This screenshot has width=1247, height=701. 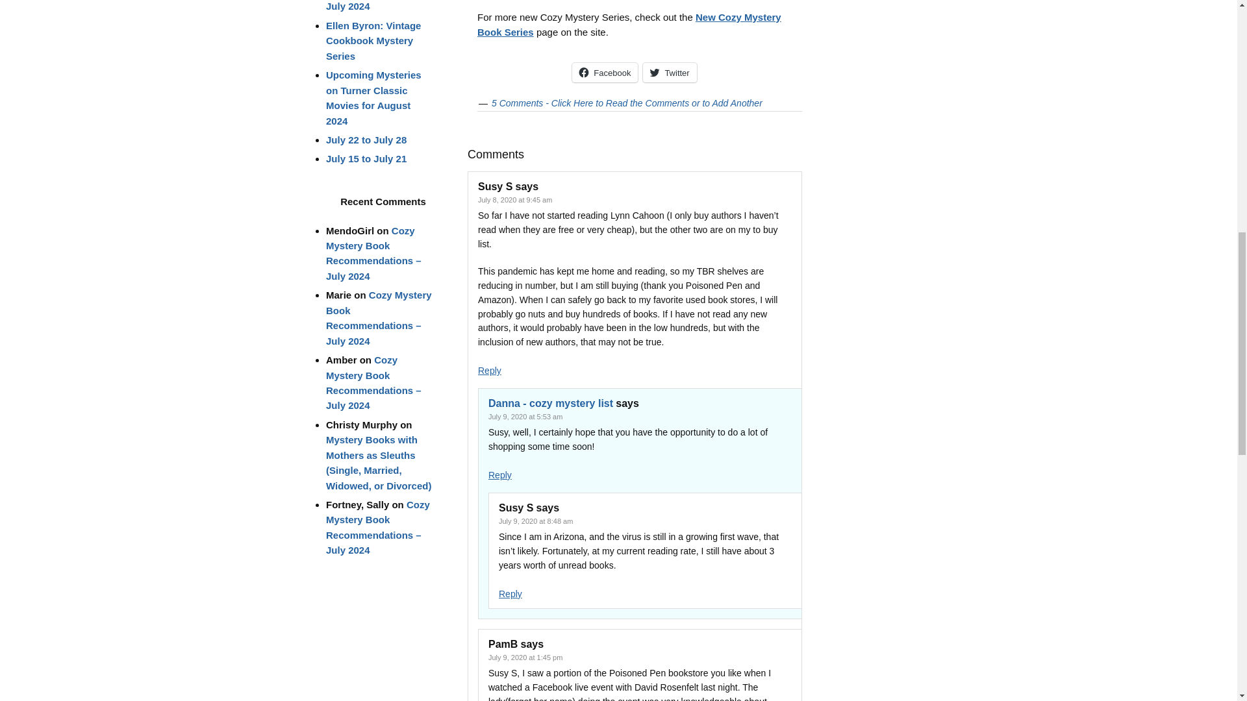 I want to click on Reply, so click(x=500, y=474).